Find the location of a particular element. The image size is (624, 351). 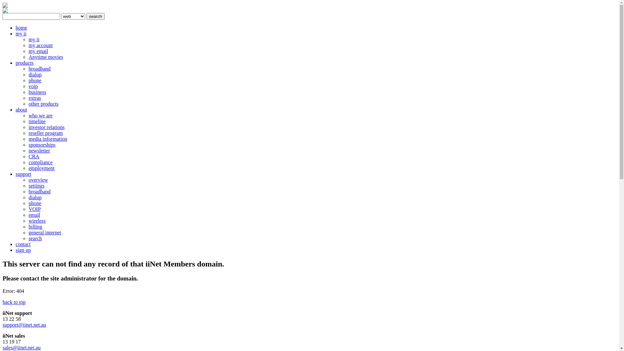

timeline is located at coordinates (37, 122).